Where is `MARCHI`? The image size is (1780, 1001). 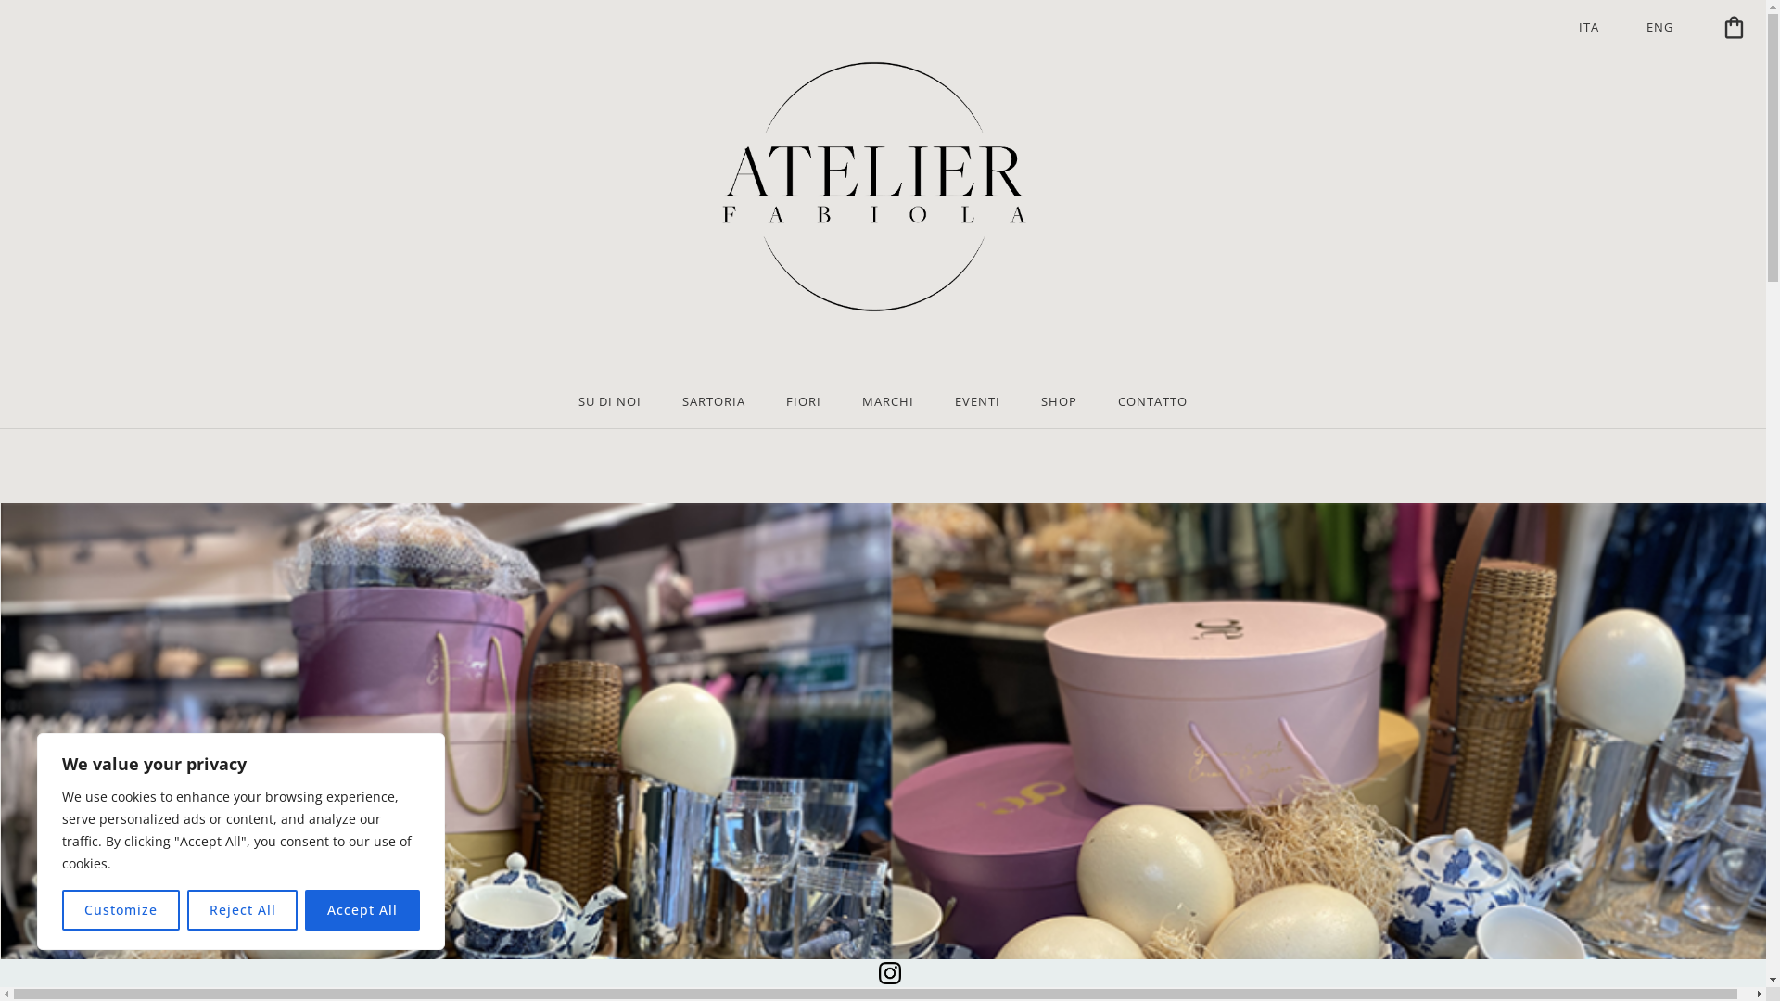
MARCHI is located at coordinates (888, 401).